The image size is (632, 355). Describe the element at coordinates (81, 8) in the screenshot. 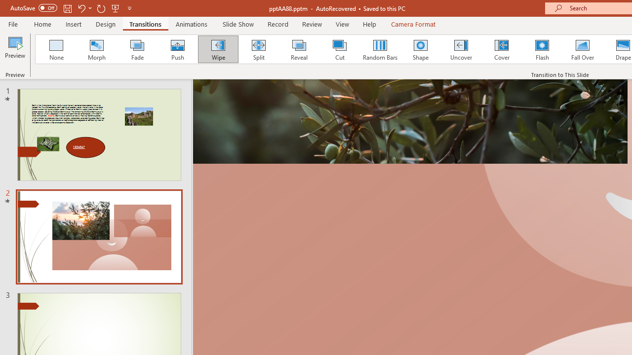

I see `Undo` at that location.